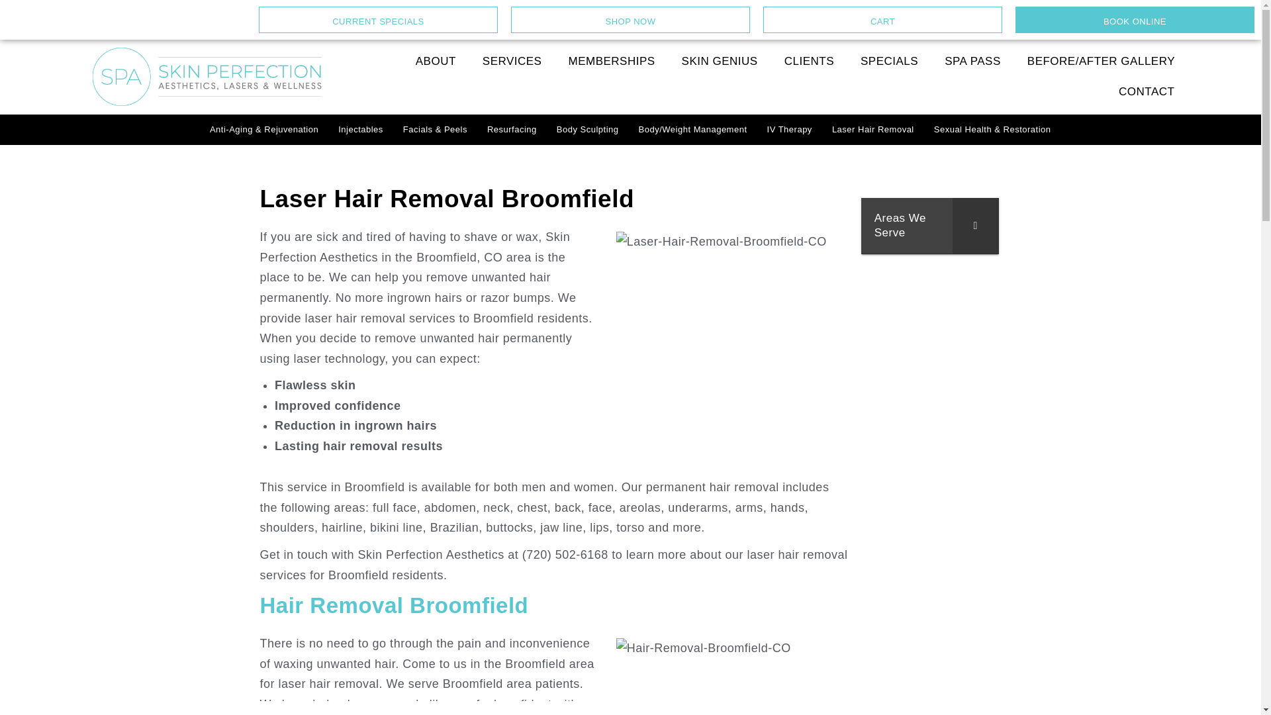 This screenshot has width=1271, height=715. I want to click on SHOP NOW, so click(630, 19).